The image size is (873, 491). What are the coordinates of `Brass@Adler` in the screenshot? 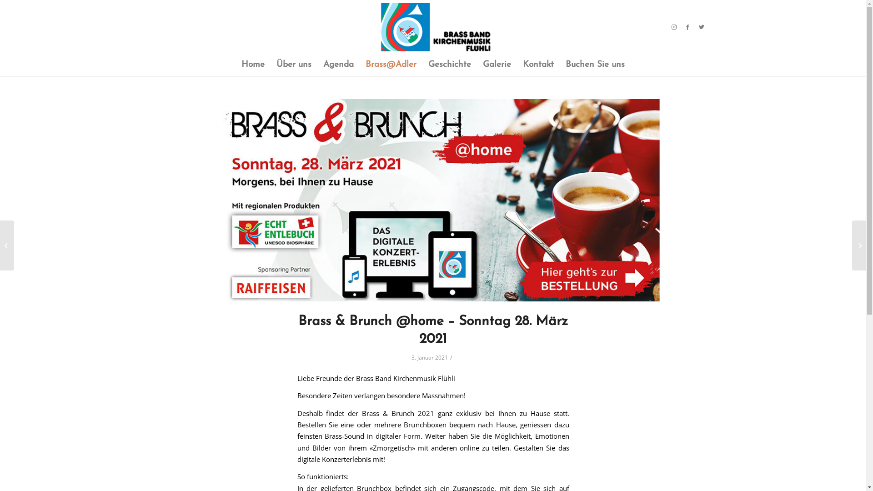 It's located at (391, 65).